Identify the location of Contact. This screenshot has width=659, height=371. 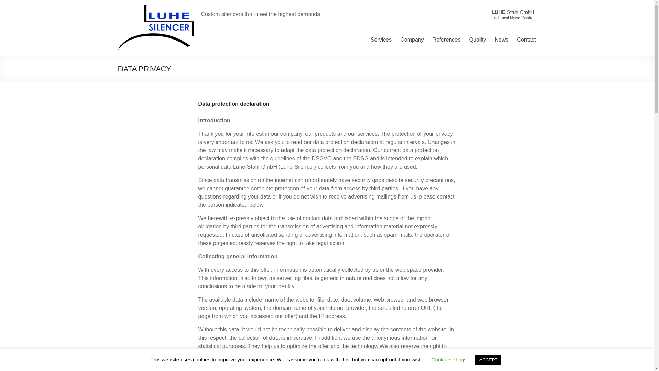
(526, 40).